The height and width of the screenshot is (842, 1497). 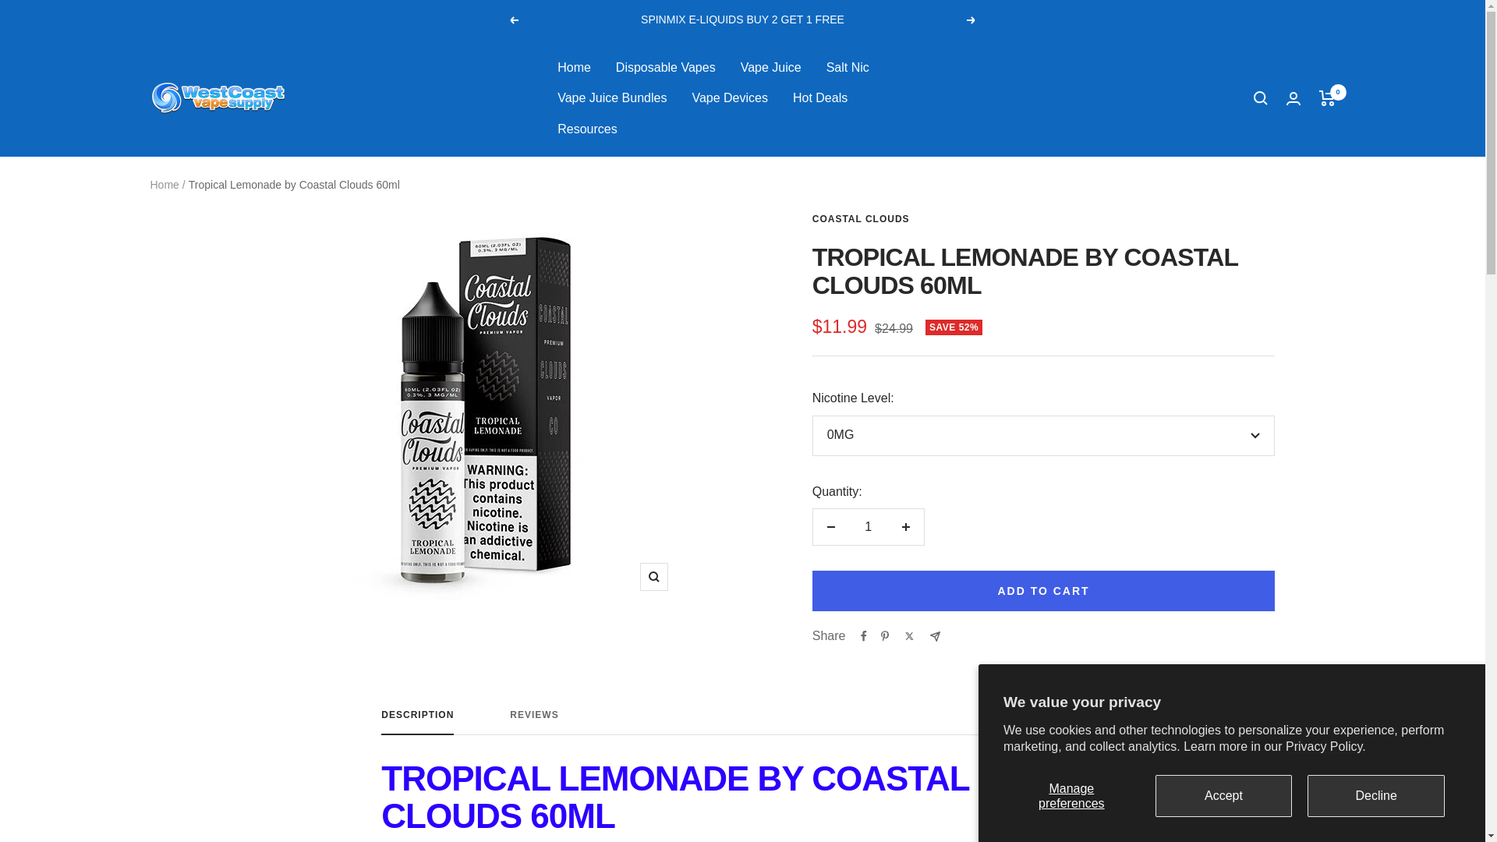 I want to click on Disposable Vapes, so click(x=1043, y=547).